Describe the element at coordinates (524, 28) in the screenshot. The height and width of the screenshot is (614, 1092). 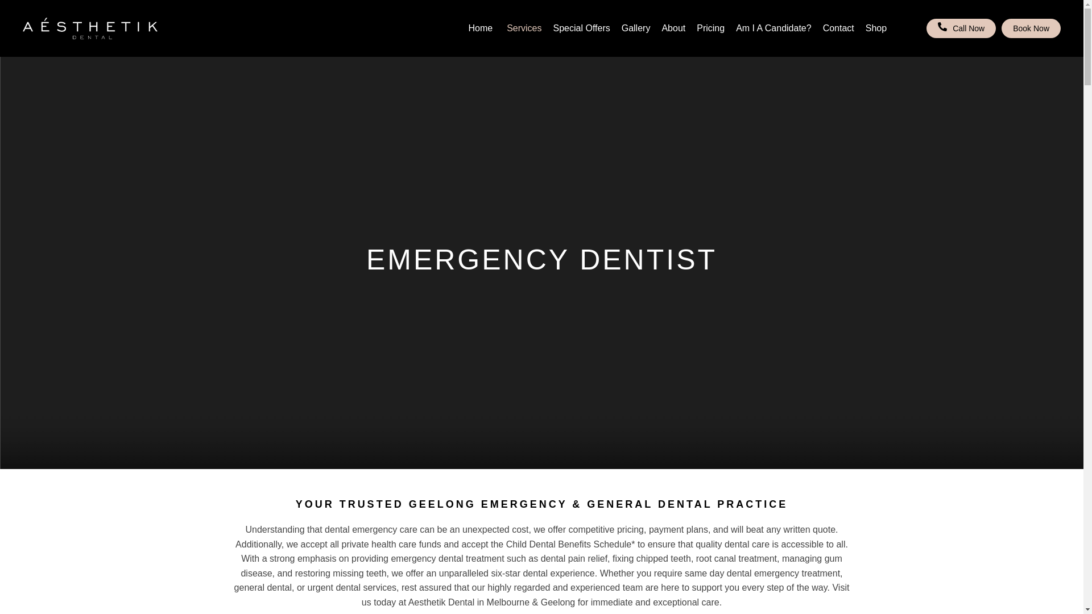
I see `Services` at that location.